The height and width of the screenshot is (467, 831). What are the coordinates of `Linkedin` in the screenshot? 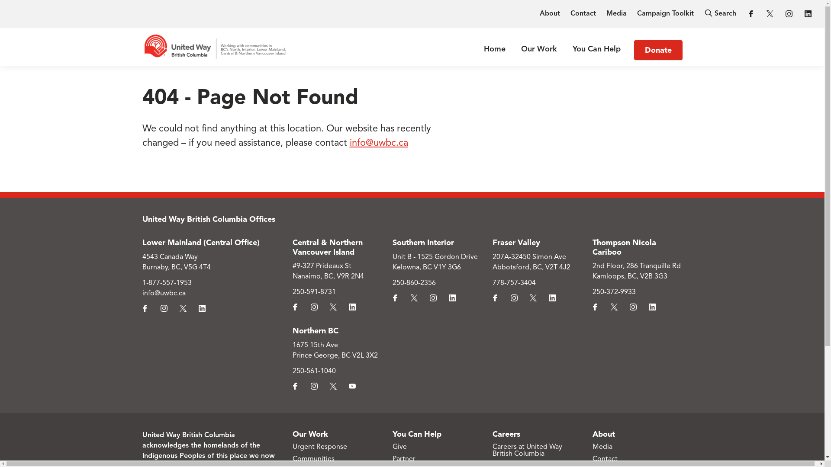 It's located at (808, 14).